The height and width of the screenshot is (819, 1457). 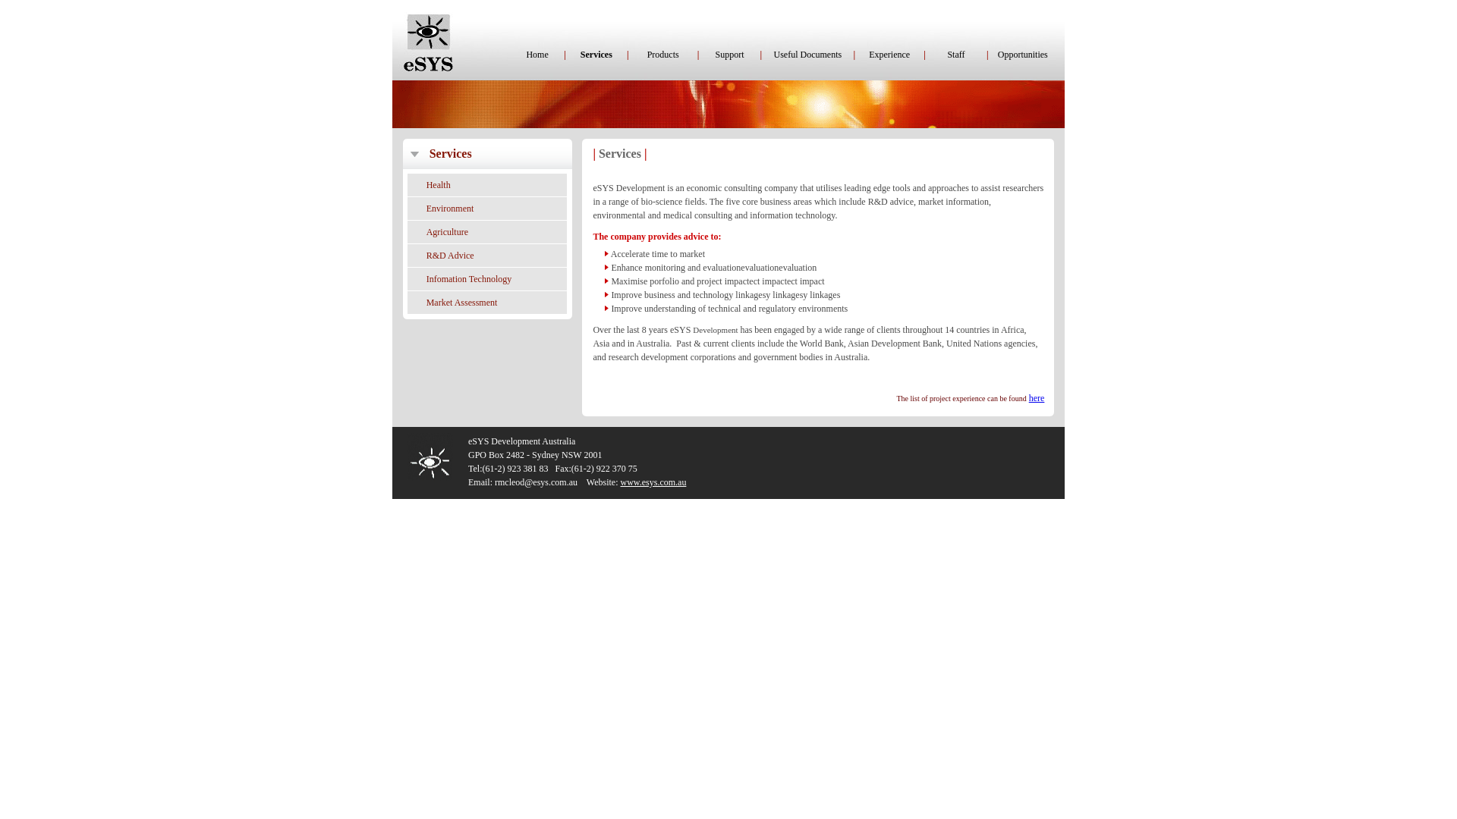 What do you see at coordinates (1037, 398) in the screenshot?
I see `here` at bounding box center [1037, 398].